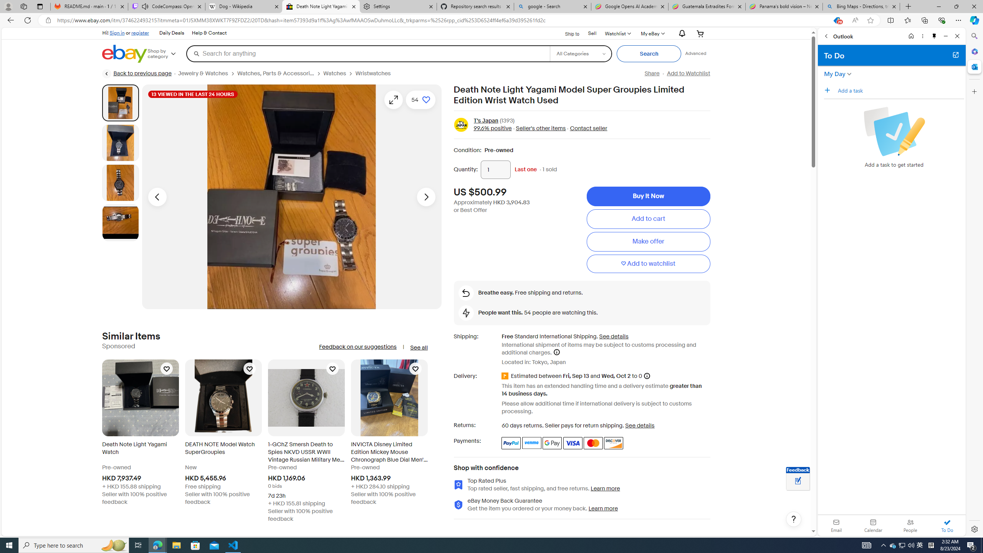  Describe the element at coordinates (157, 197) in the screenshot. I see `Previous image - Item images thumbnails` at that location.